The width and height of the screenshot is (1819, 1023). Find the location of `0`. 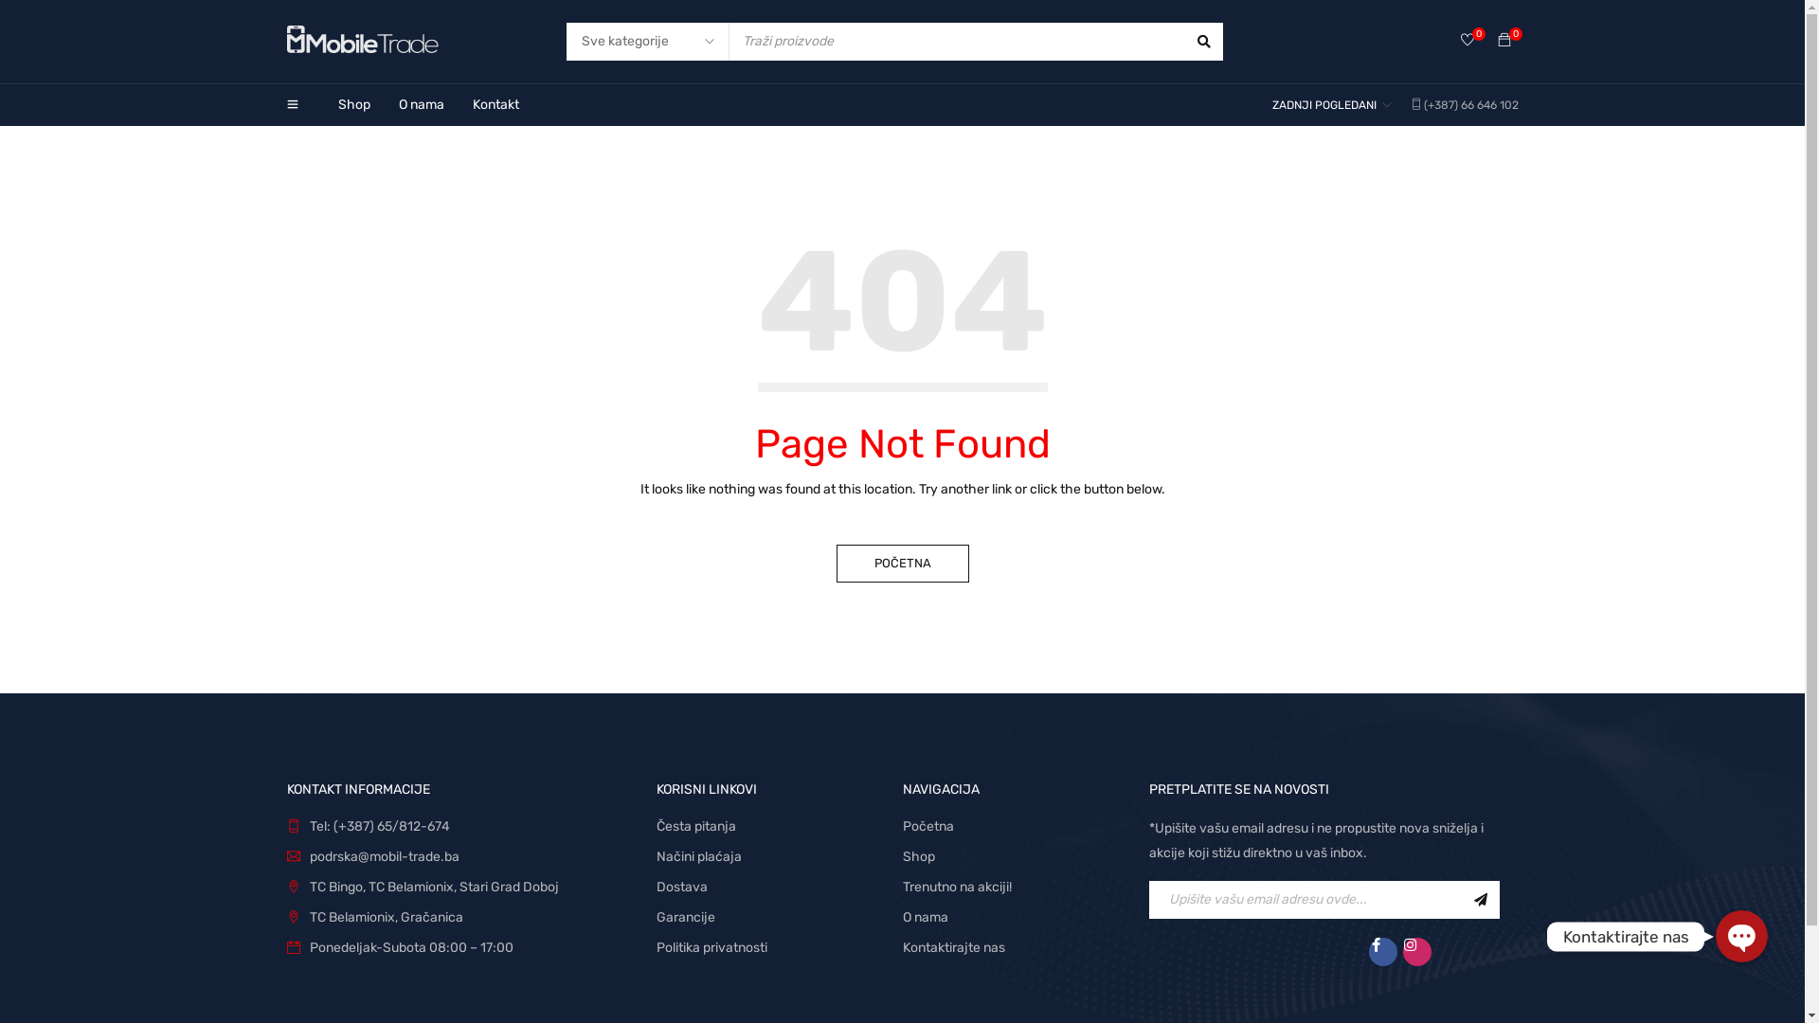

0 is located at coordinates (1504, 42).